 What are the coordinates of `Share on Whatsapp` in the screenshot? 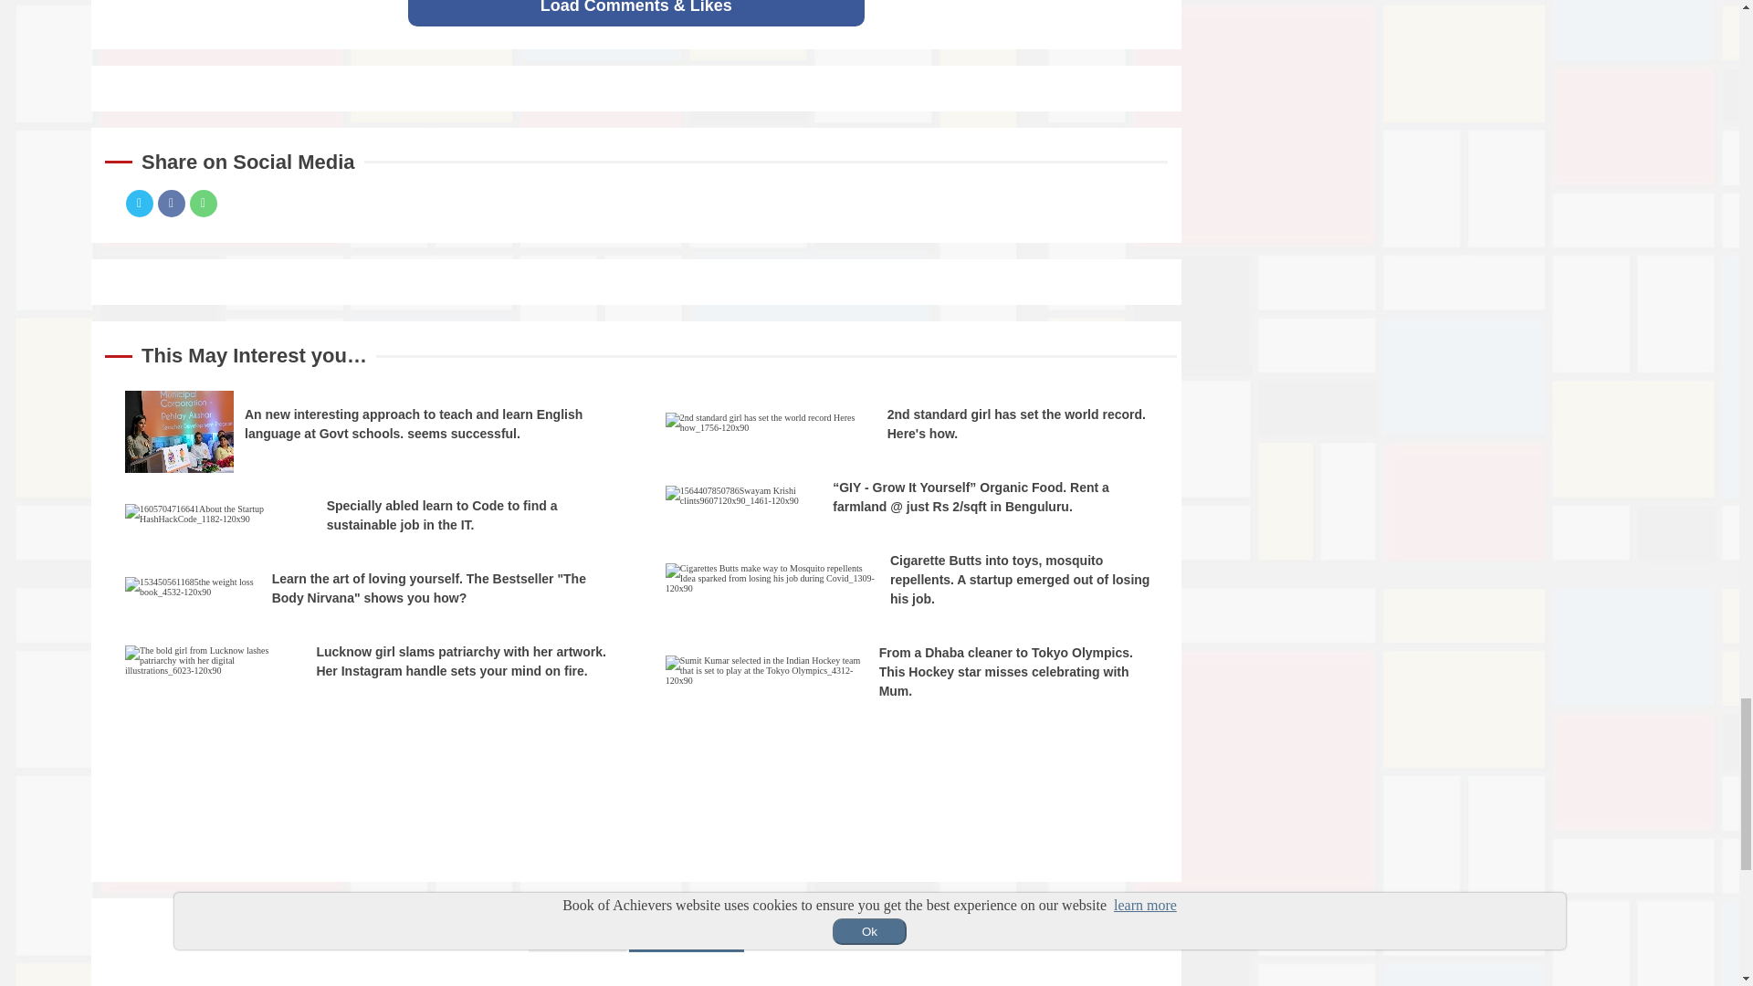 It's located at (203, 203).